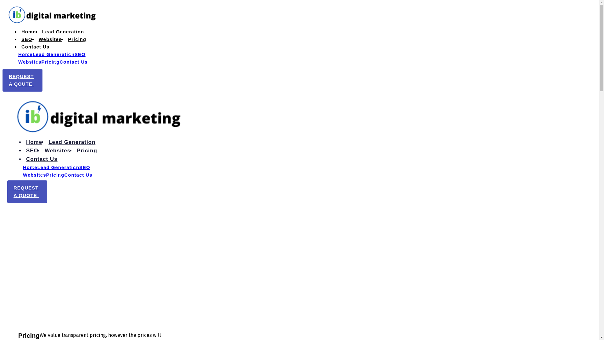 This screenshot has height=340, width=604. I want to click on Lead Generation, so click(59, 167).